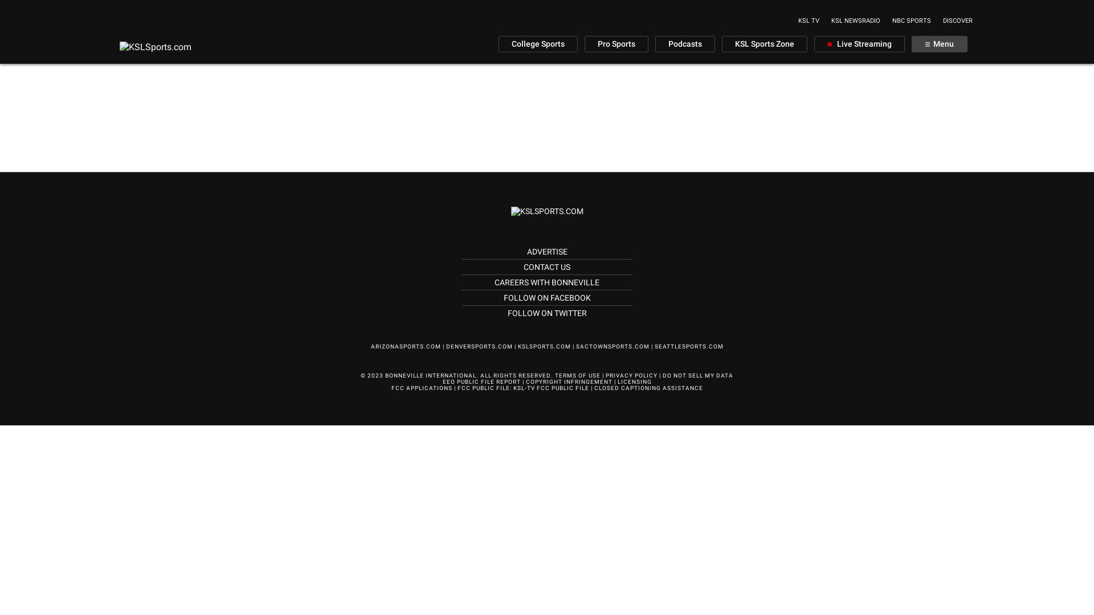 This screenshot has height=615, width=1094. I want to click on KSL-TV FCC PUBLIC FILE, so click(550, 388).